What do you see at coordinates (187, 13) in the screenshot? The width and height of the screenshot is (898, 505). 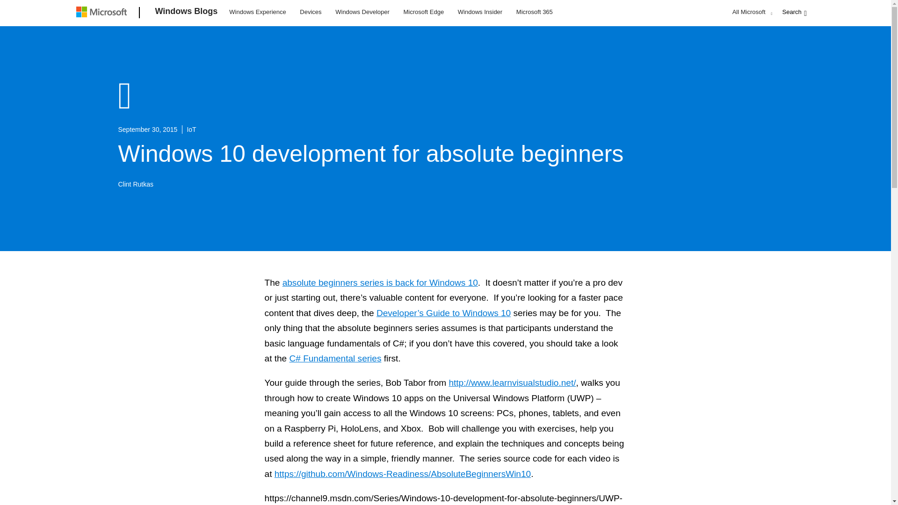 I see `Windows Blogs` at bounding box center [187, 13].